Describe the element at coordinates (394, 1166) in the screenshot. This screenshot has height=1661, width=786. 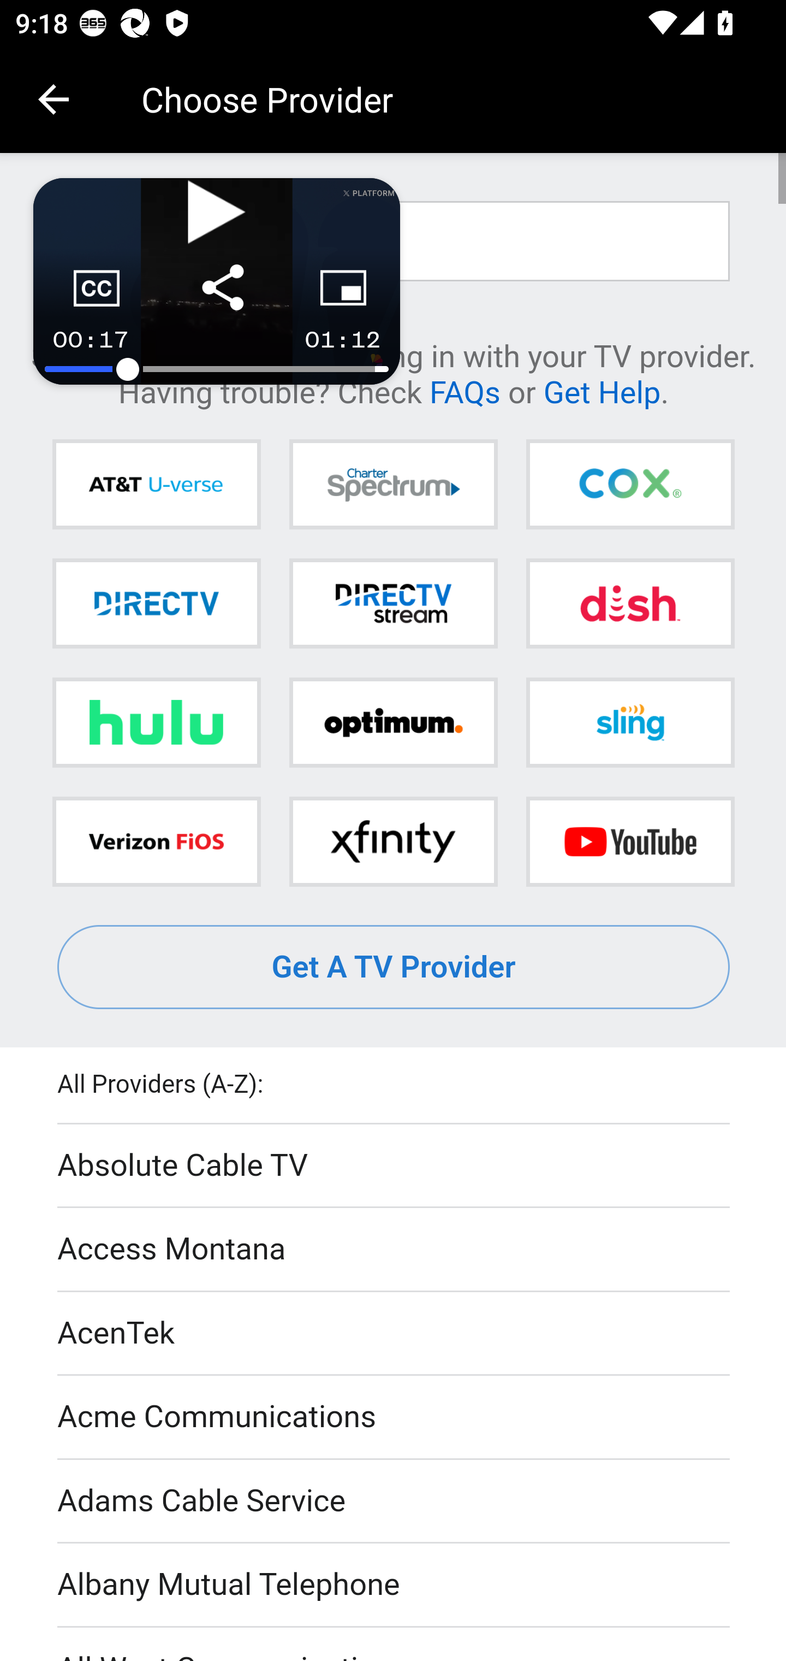
I see `Absolute Cable TV` at that location.